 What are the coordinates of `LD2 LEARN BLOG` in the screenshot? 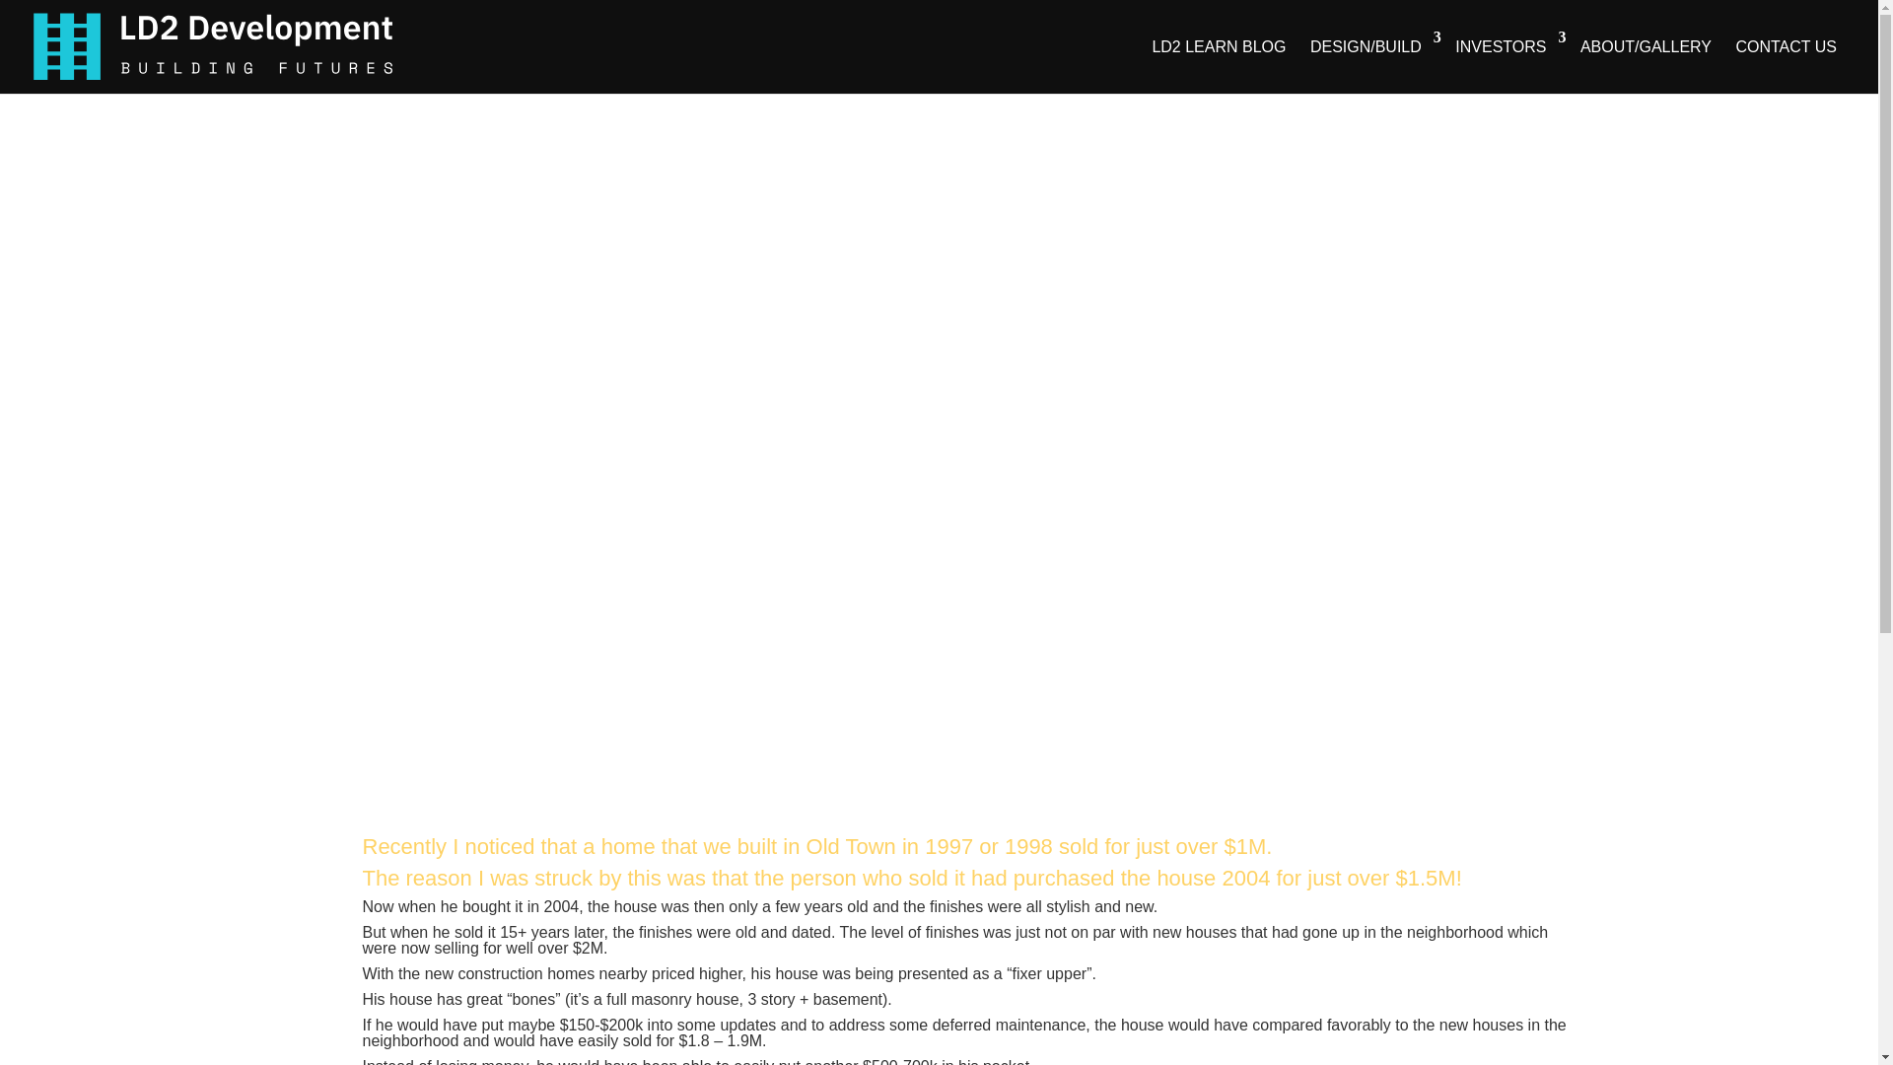 It's located at (1218, 45).